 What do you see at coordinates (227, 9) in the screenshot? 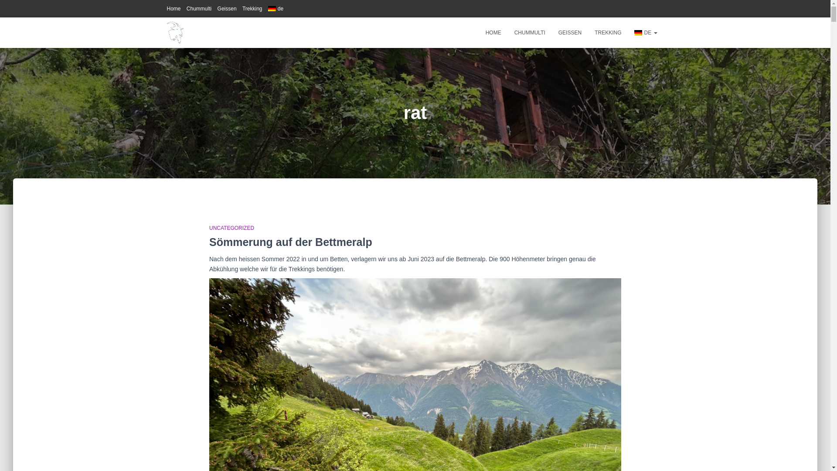
I see `Geissen` at bounding box center [227, 9].